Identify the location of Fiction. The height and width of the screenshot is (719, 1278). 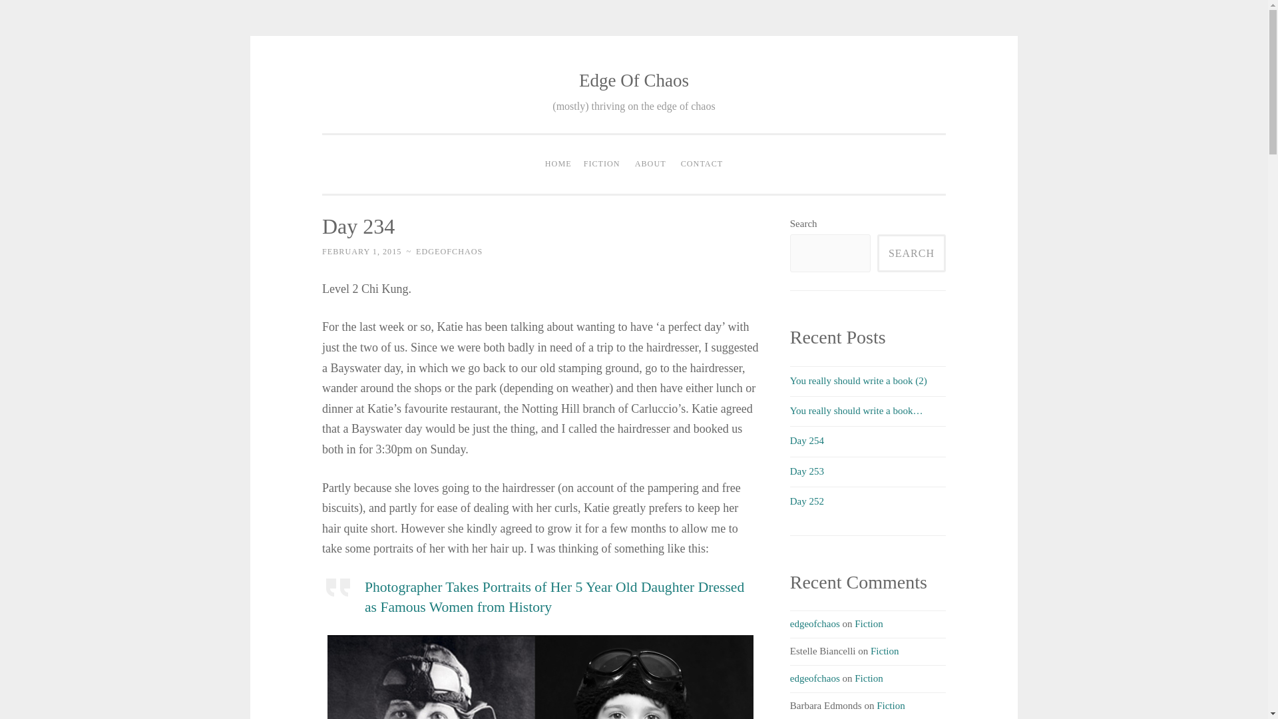
(869, 678).